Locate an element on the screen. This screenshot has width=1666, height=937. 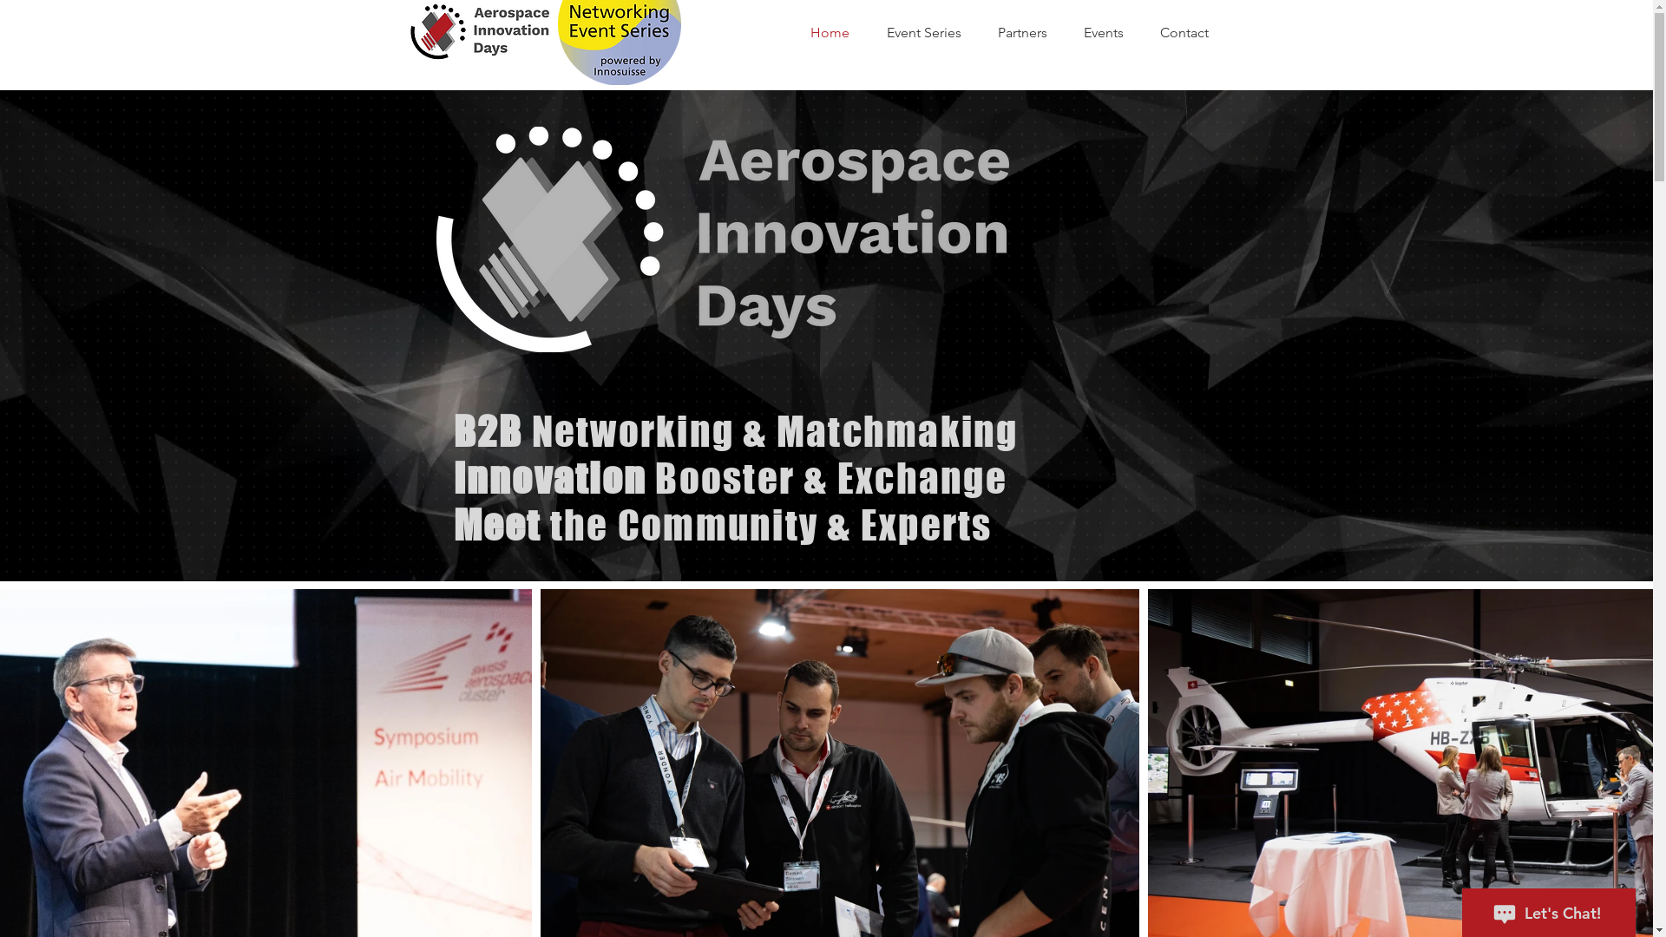
Events is located at coordinates (1112, 33).